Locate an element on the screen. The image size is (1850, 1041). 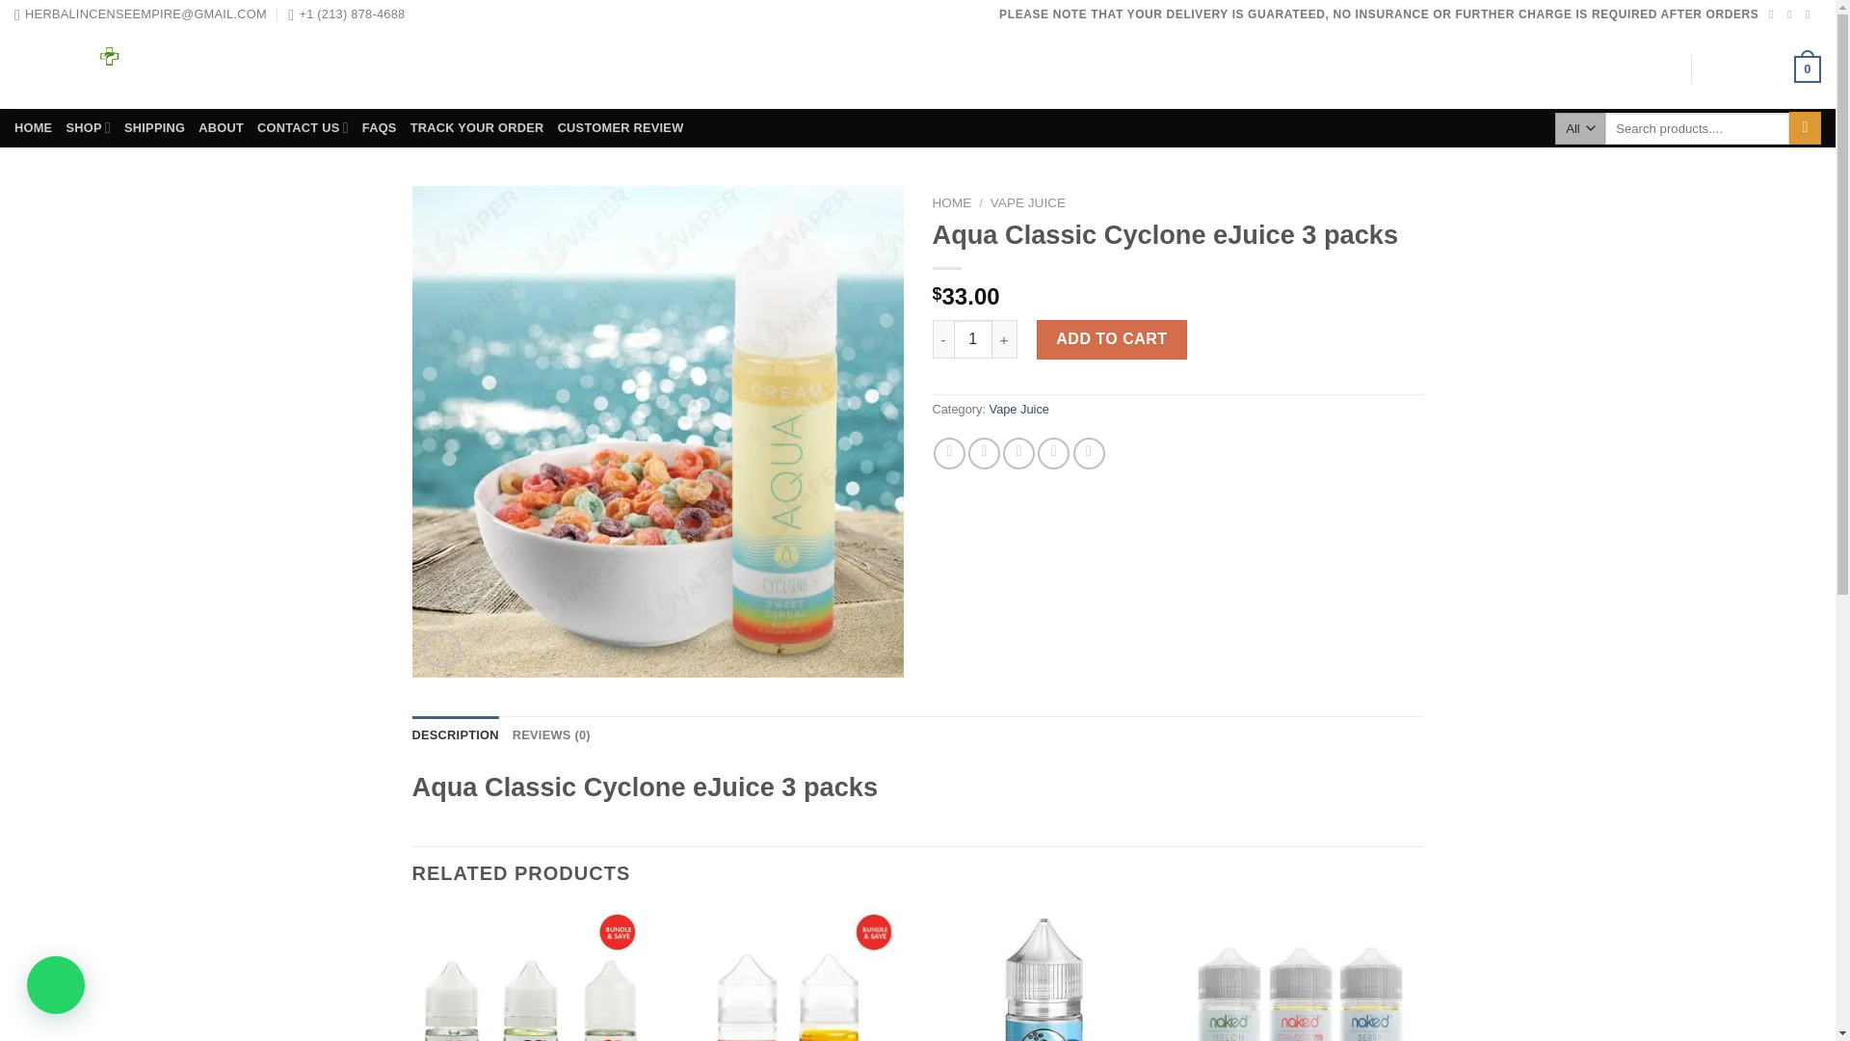
FAQS is located at coordinates (380, 127).